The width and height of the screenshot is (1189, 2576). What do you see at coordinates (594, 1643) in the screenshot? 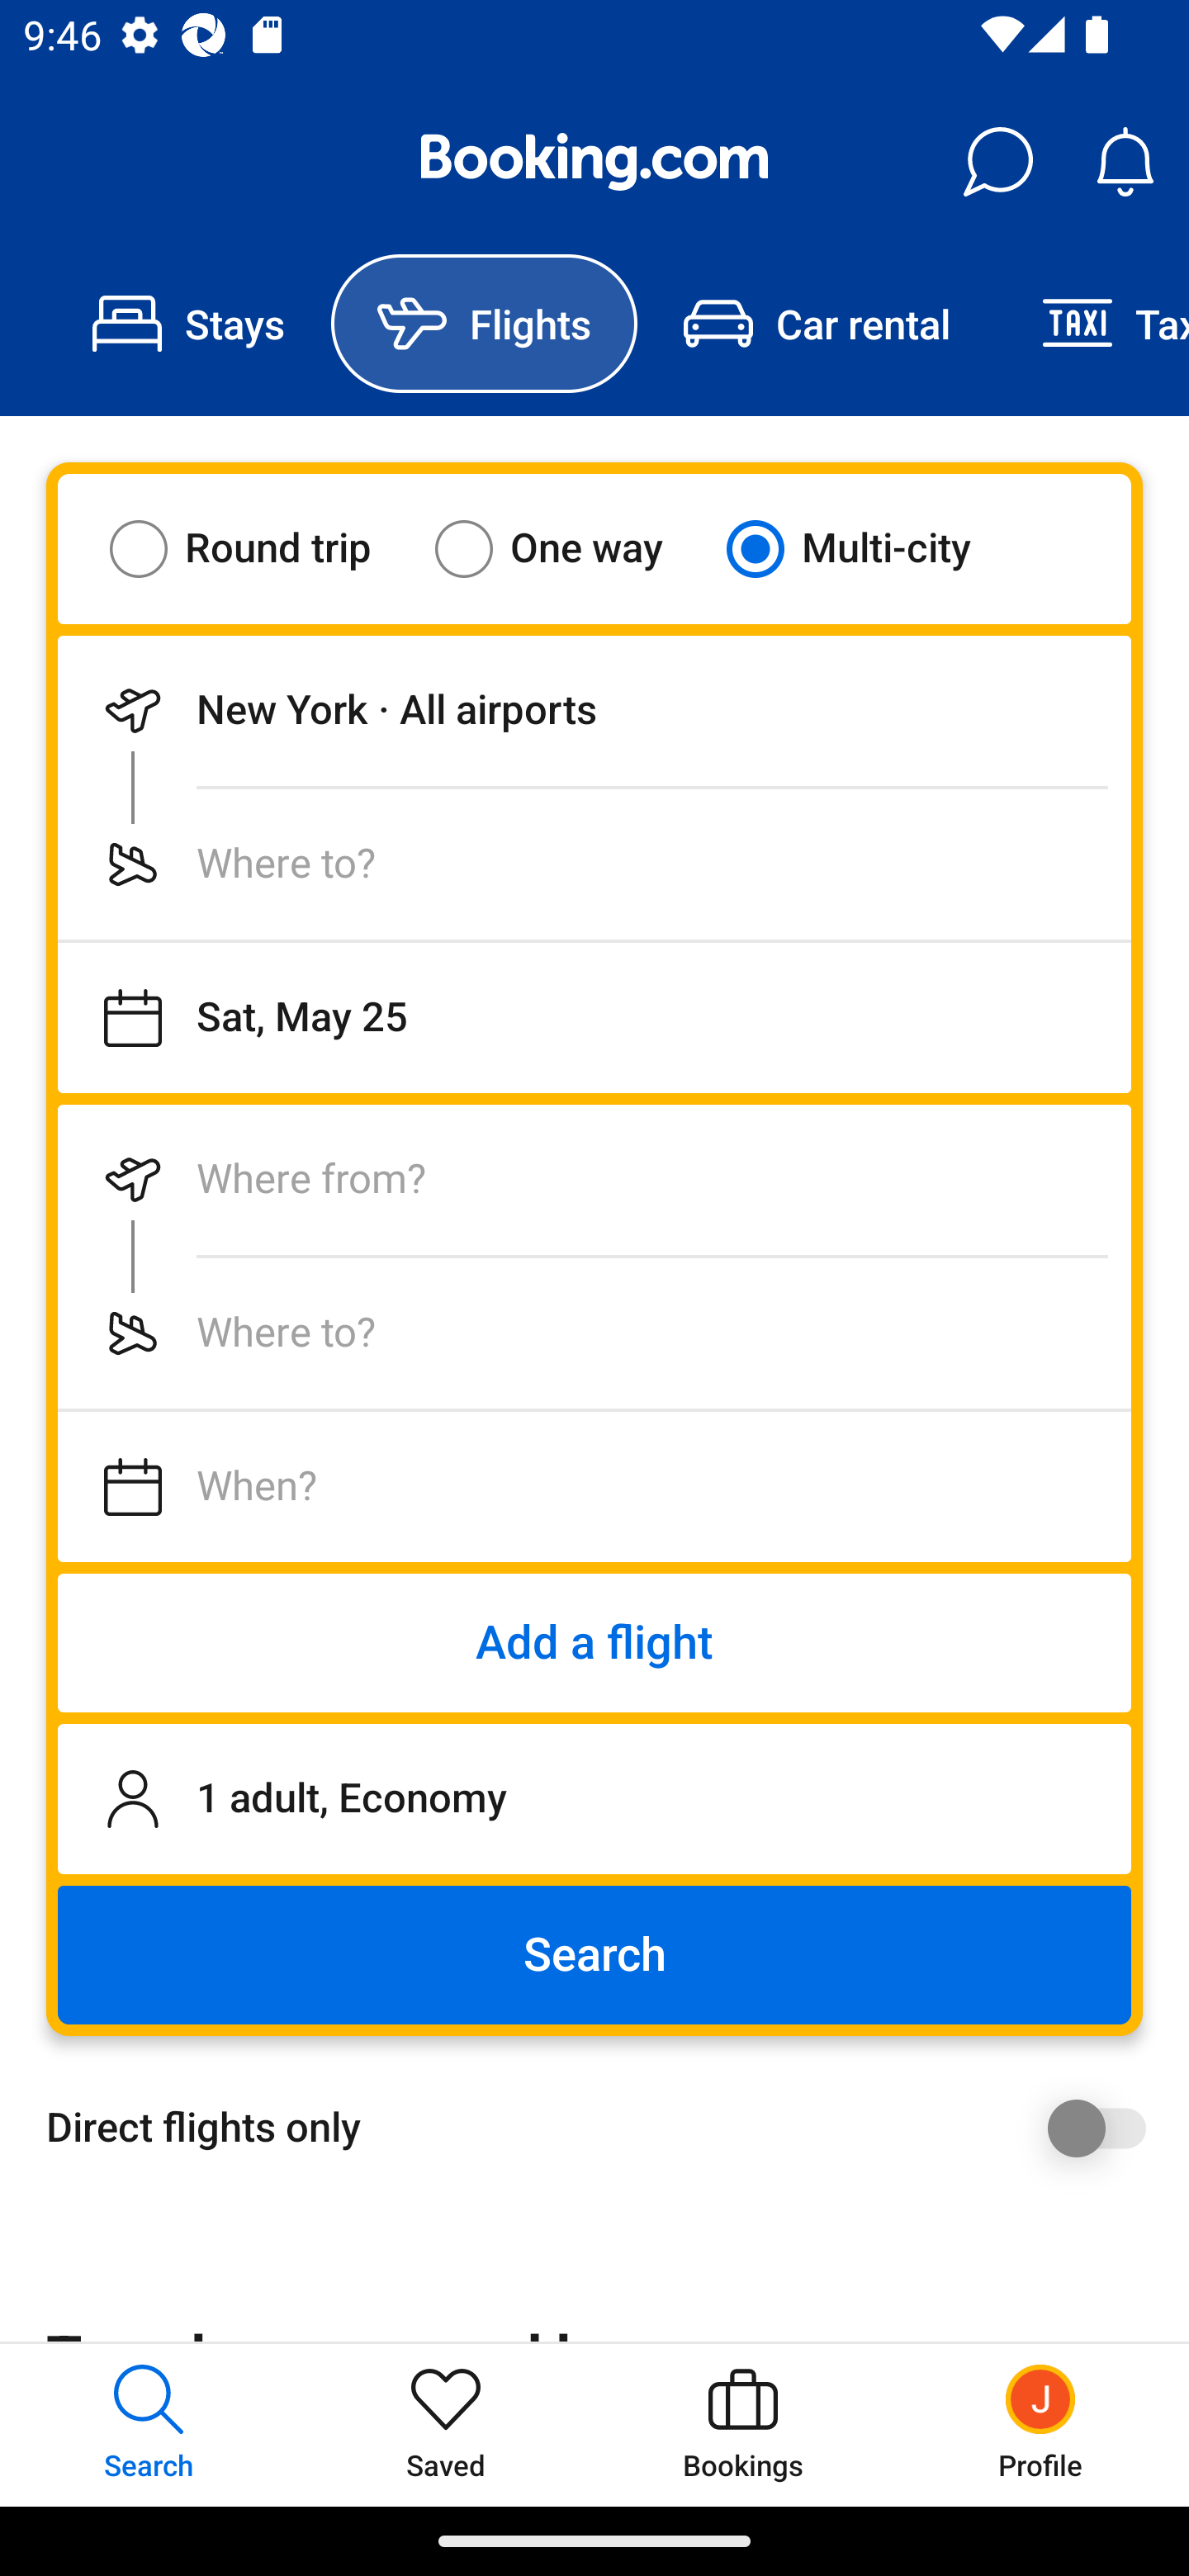
I see `Add a flight` at bounding box center [594, 1643].